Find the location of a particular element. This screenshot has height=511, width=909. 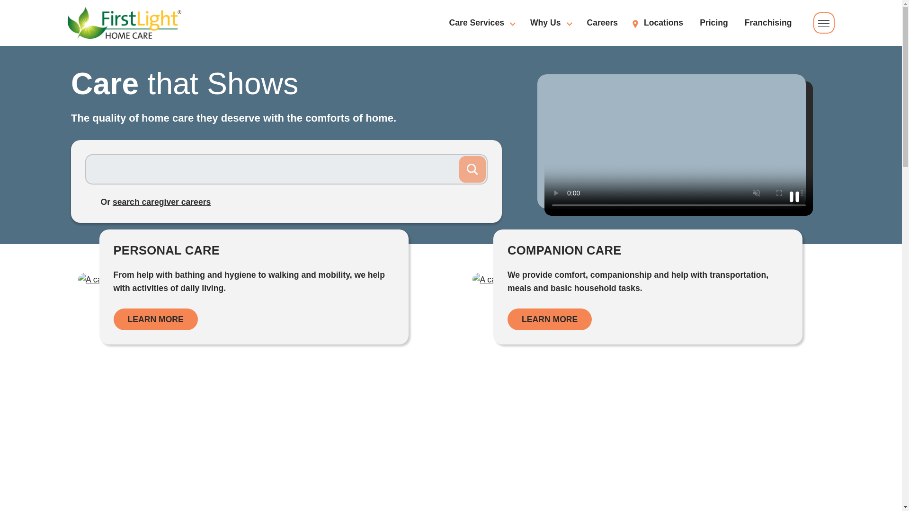

Care that Shows is located at coordinates (286, 181).